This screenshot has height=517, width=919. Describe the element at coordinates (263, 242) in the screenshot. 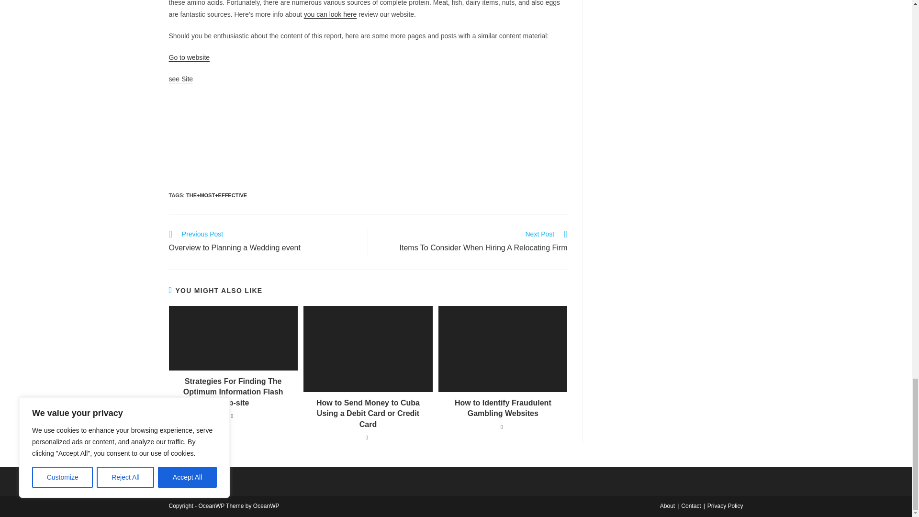

I see `Go to website` at that location.